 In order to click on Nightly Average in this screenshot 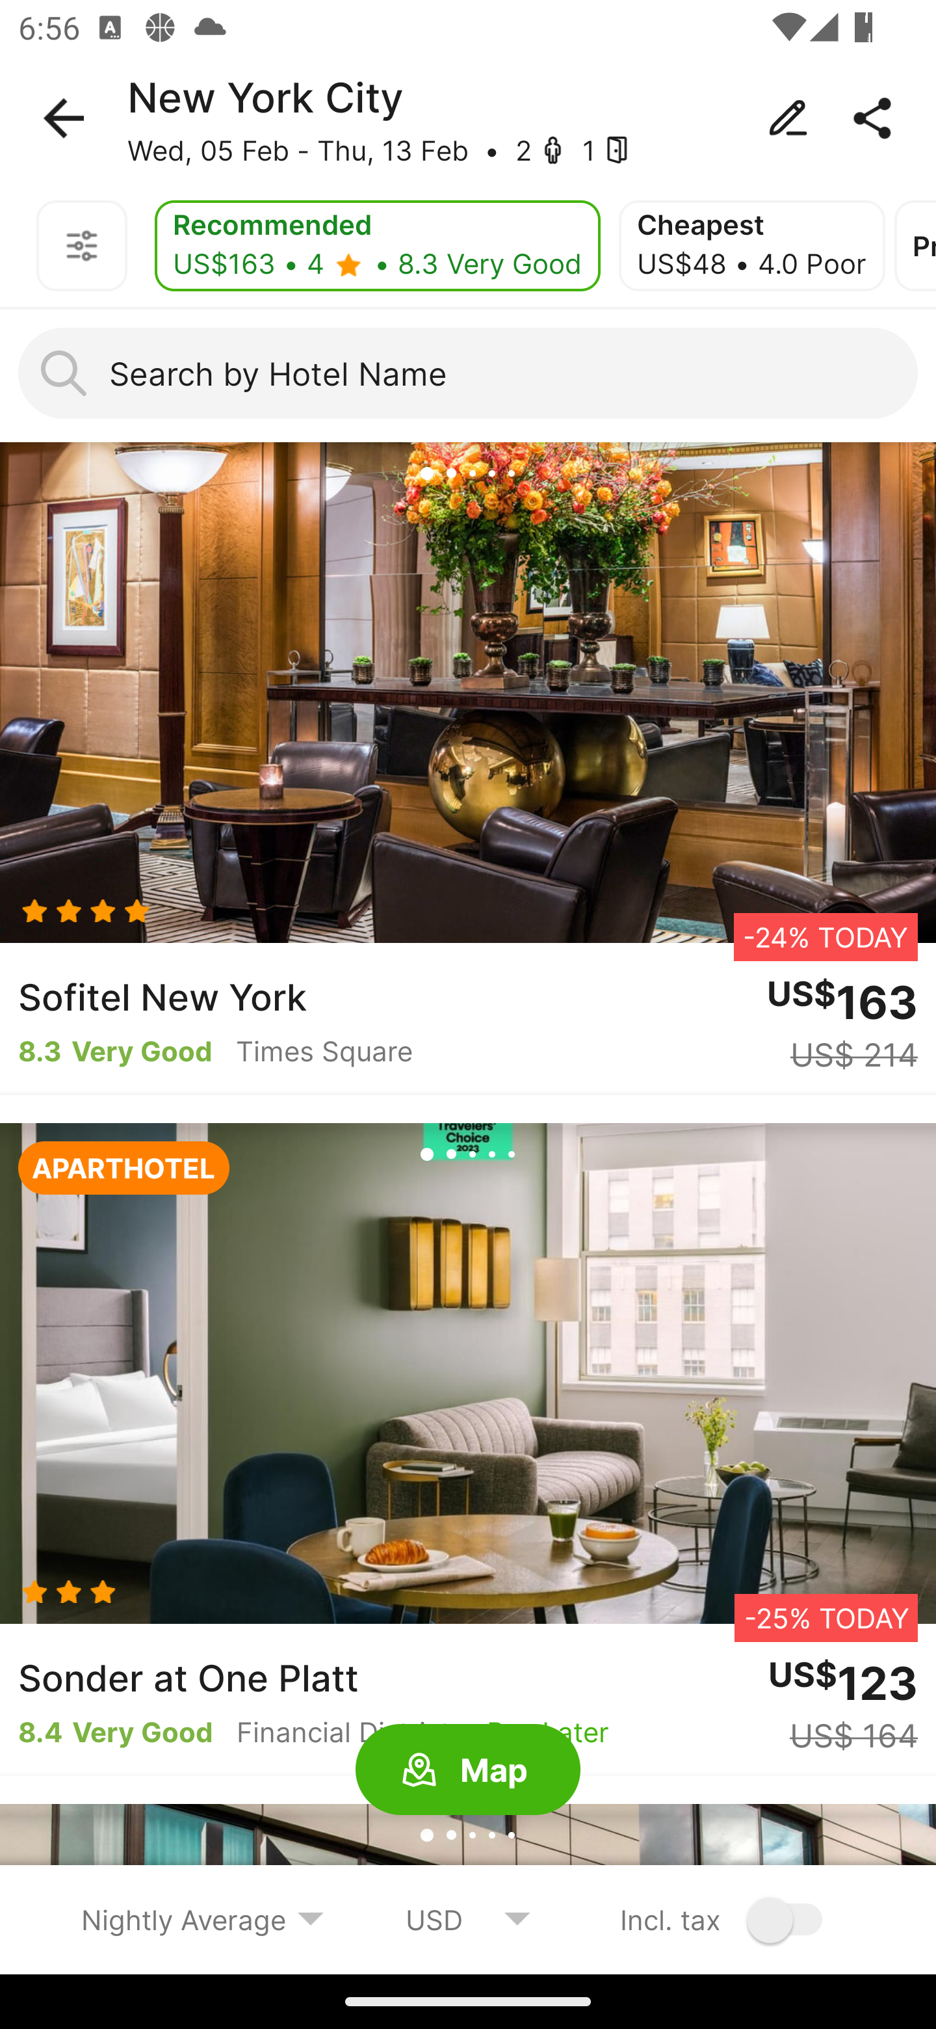, I will do `click(203, 1919)`.